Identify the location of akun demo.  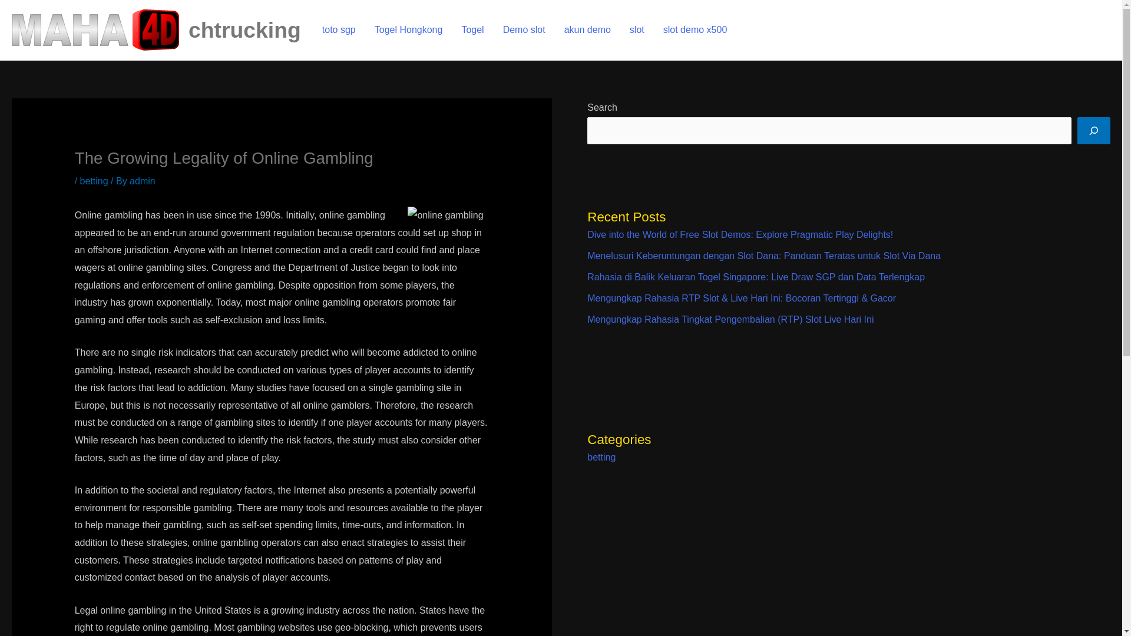
(587, 29).